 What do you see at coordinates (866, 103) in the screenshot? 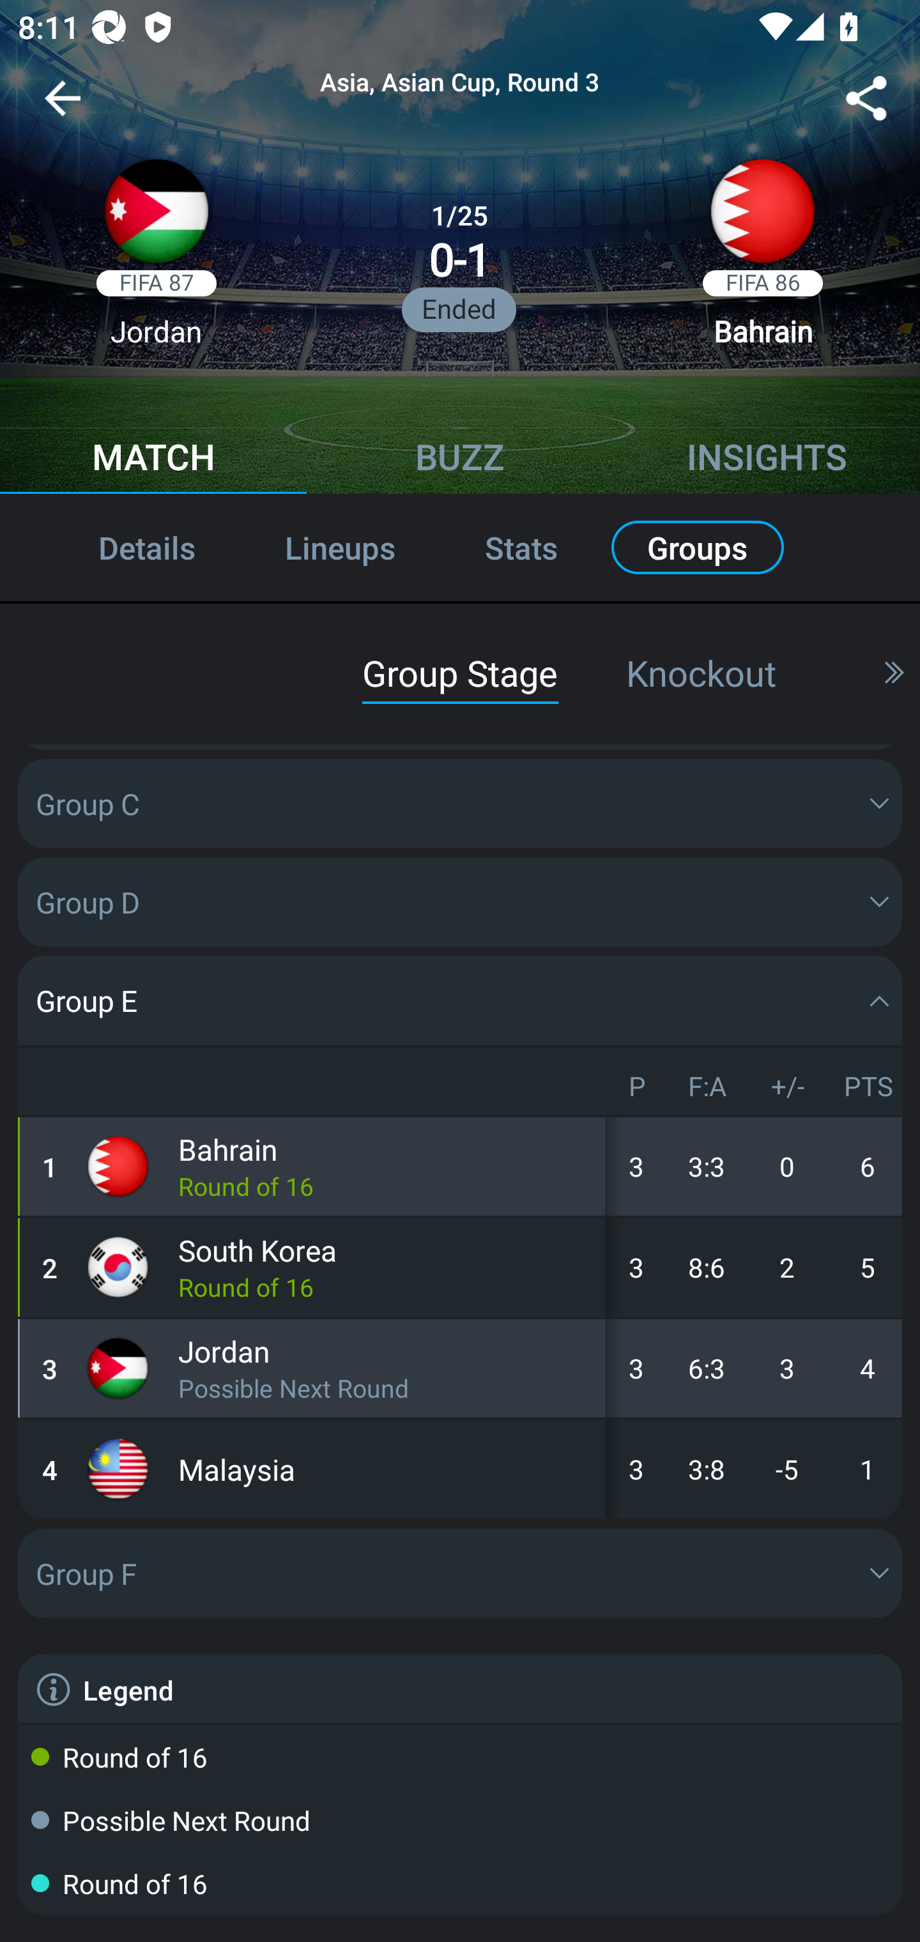
I see `Share` at bounding box center [866, 103].